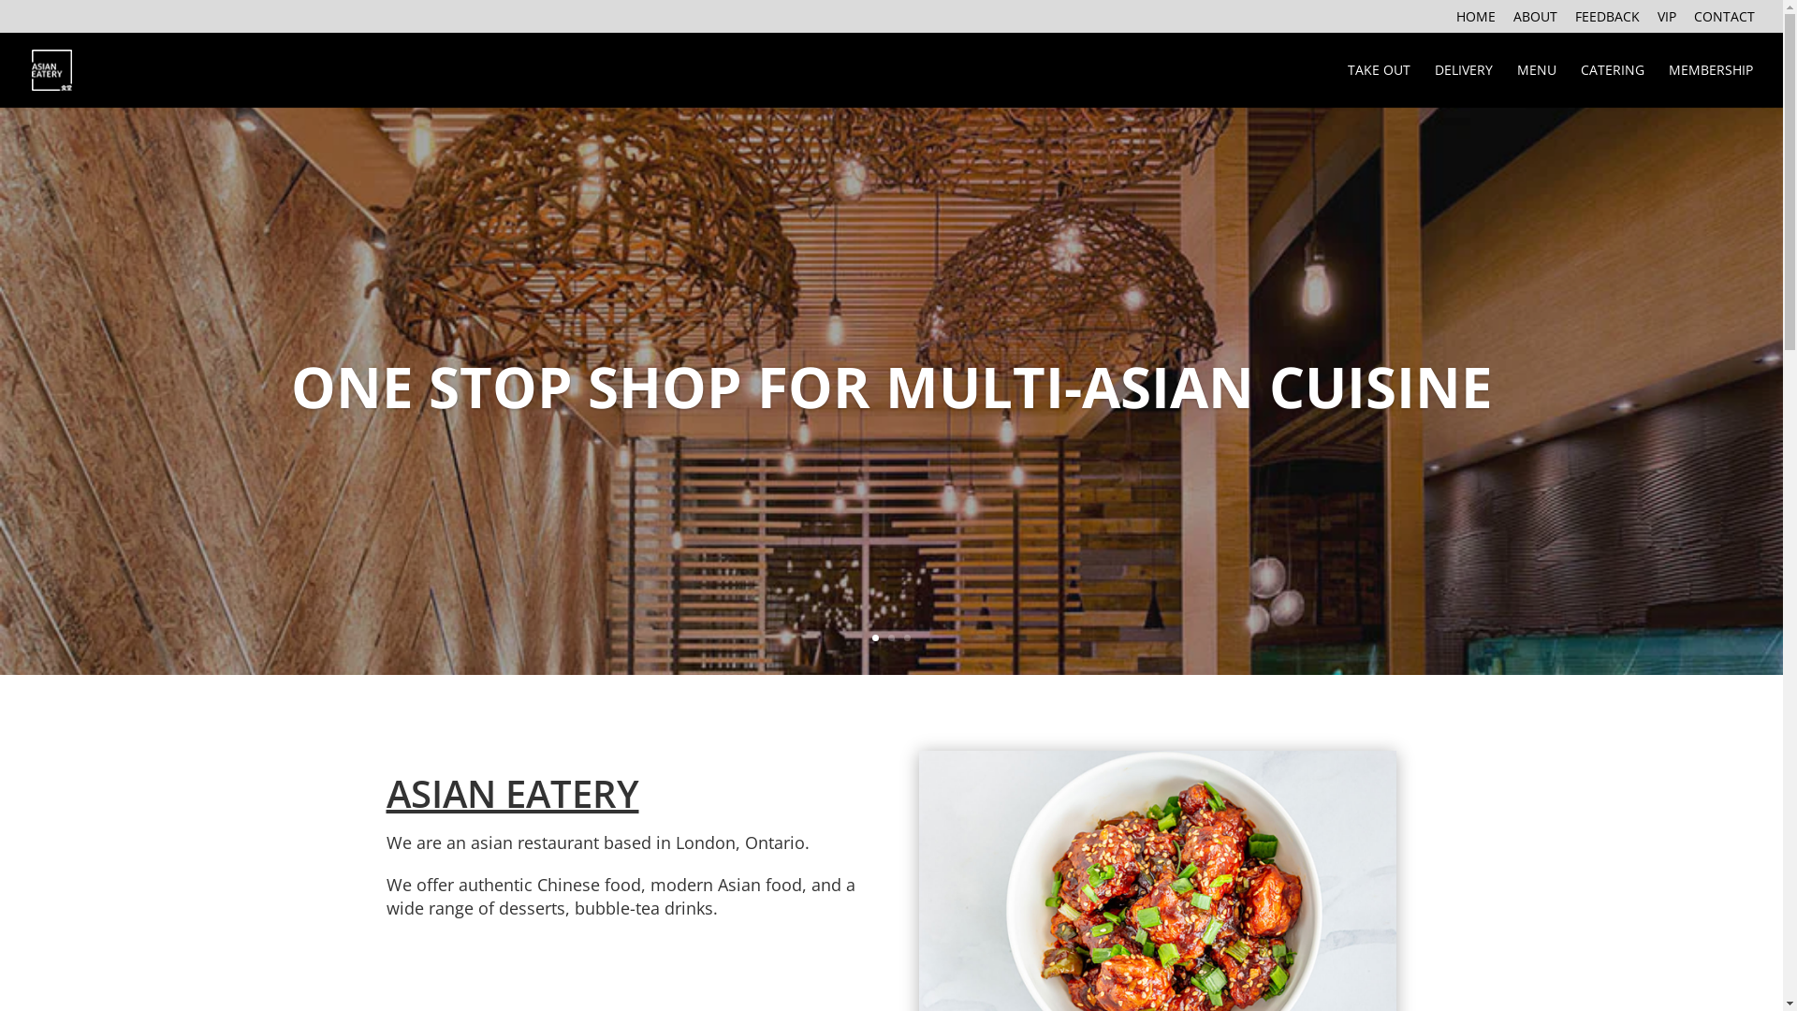  I want to click on DELIVERY, so click(1464, 86).